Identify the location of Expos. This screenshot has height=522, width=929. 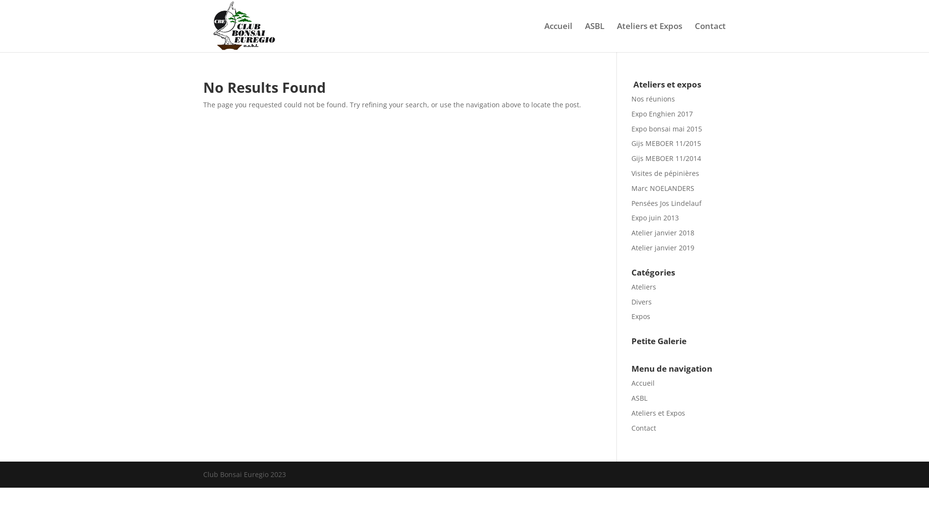
(641, 316).